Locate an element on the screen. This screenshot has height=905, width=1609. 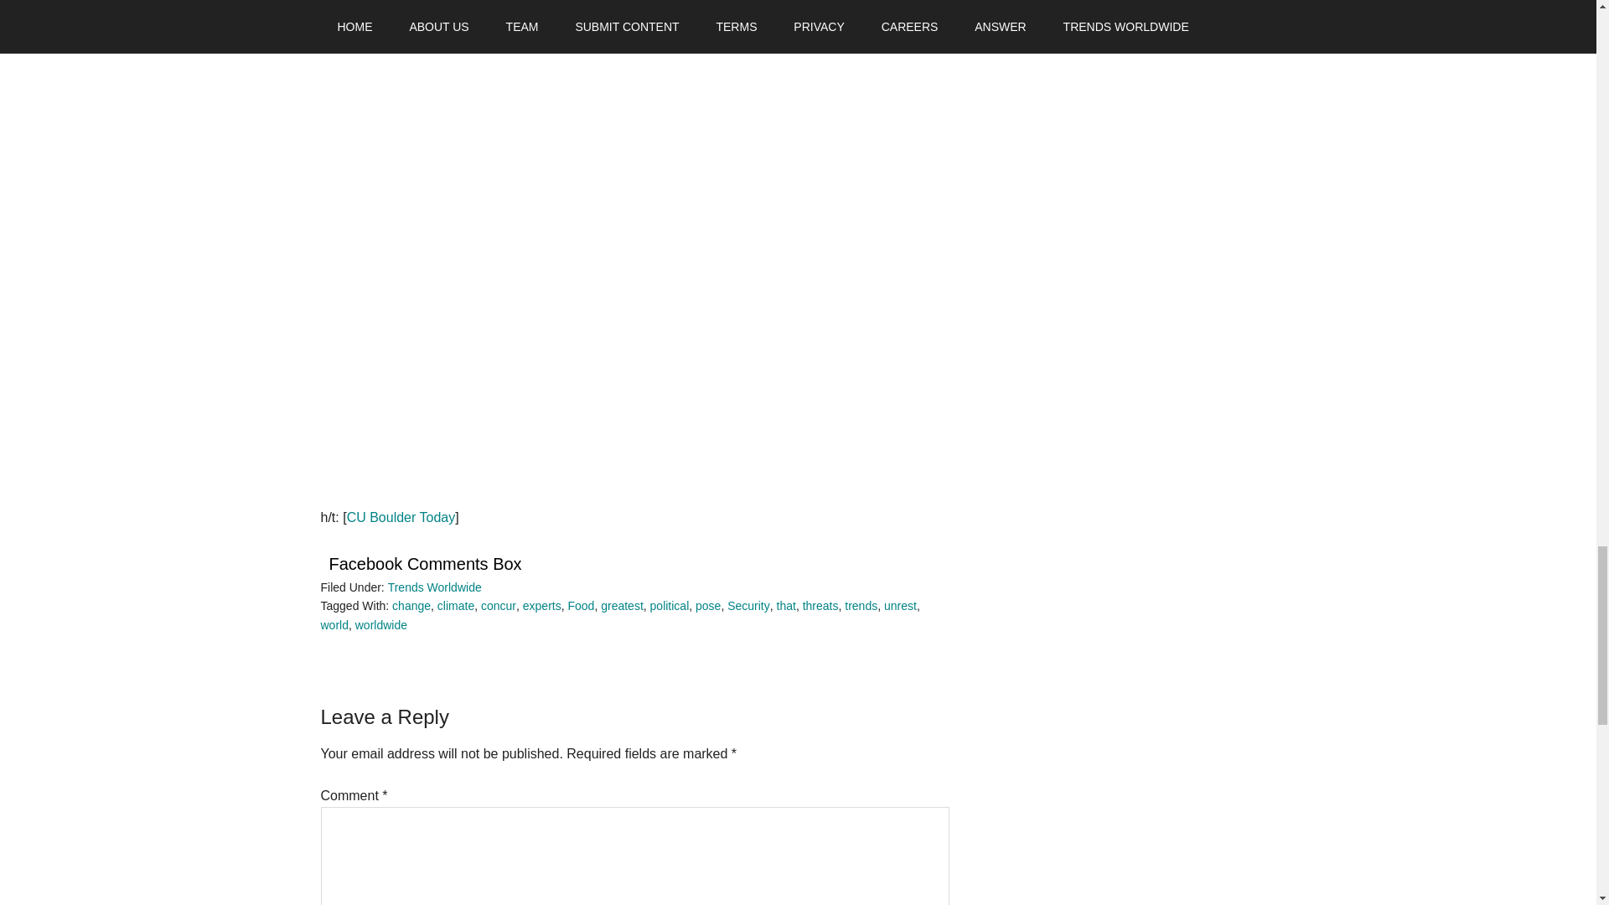
unrest is located at coordinates (900, 605).